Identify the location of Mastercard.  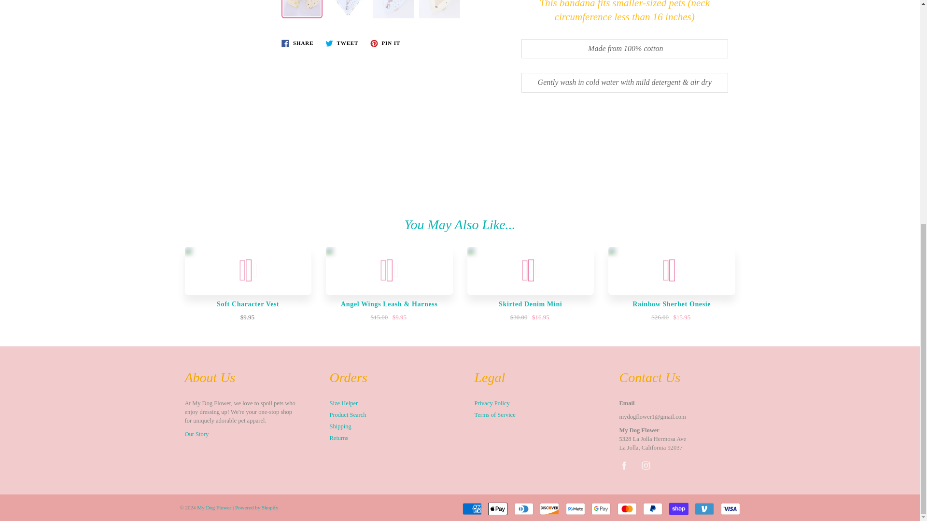
(627, 509).